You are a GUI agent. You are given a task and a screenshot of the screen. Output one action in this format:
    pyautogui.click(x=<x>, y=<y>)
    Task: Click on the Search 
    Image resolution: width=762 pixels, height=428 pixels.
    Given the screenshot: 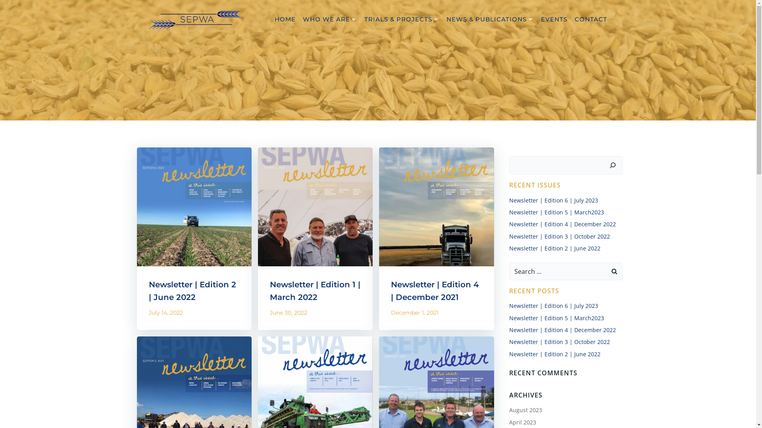 What is the action you would take?
    pyautogui.click(x=16, y=8)
    